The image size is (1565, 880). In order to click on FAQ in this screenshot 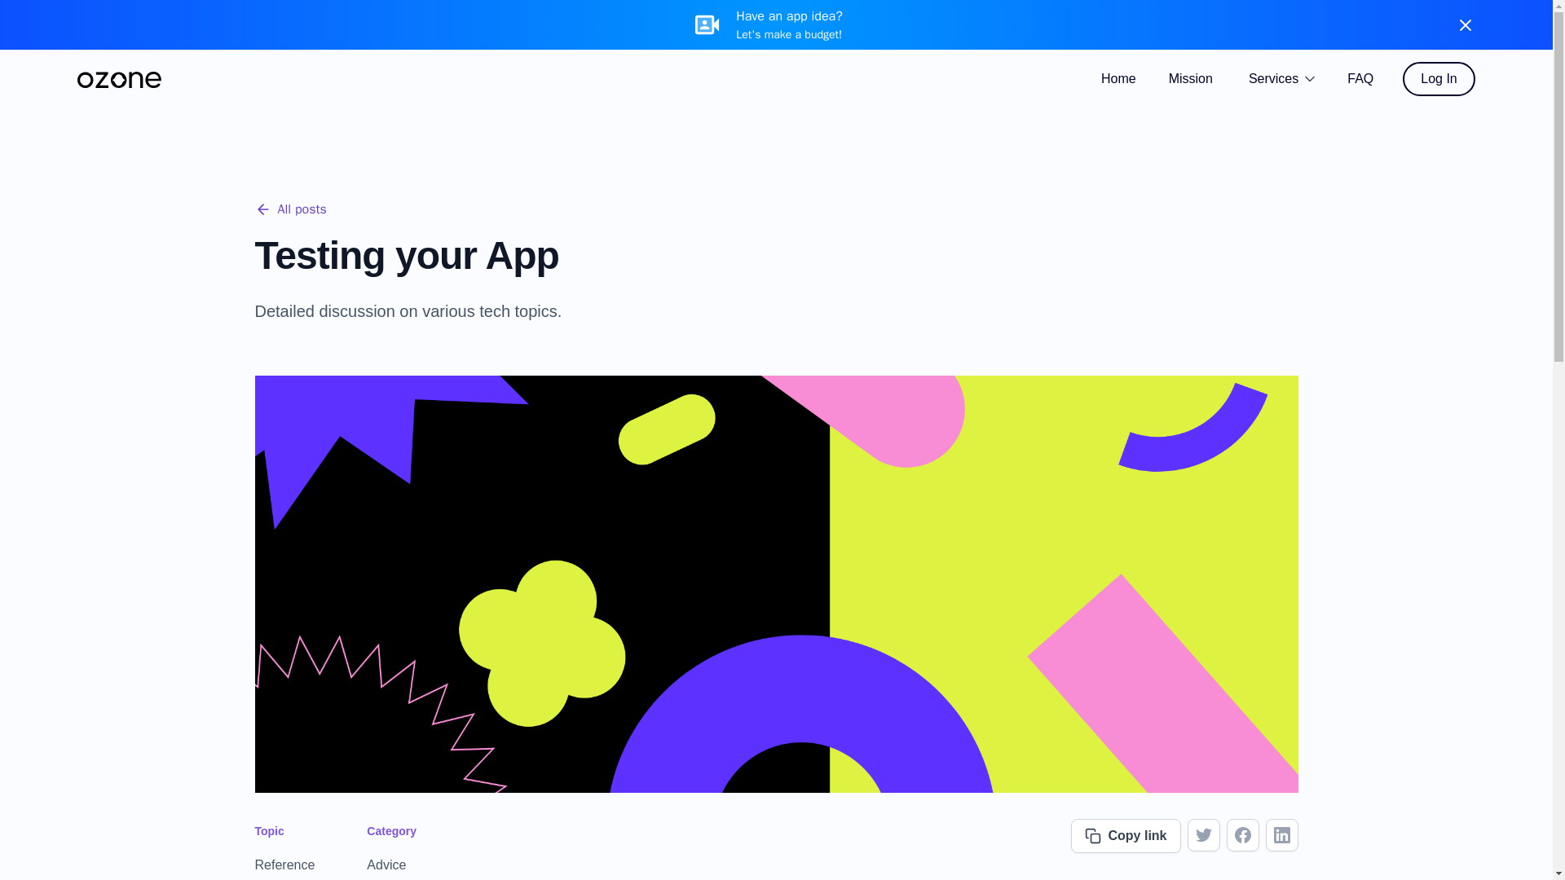, I will do `click(1360, 78)`.